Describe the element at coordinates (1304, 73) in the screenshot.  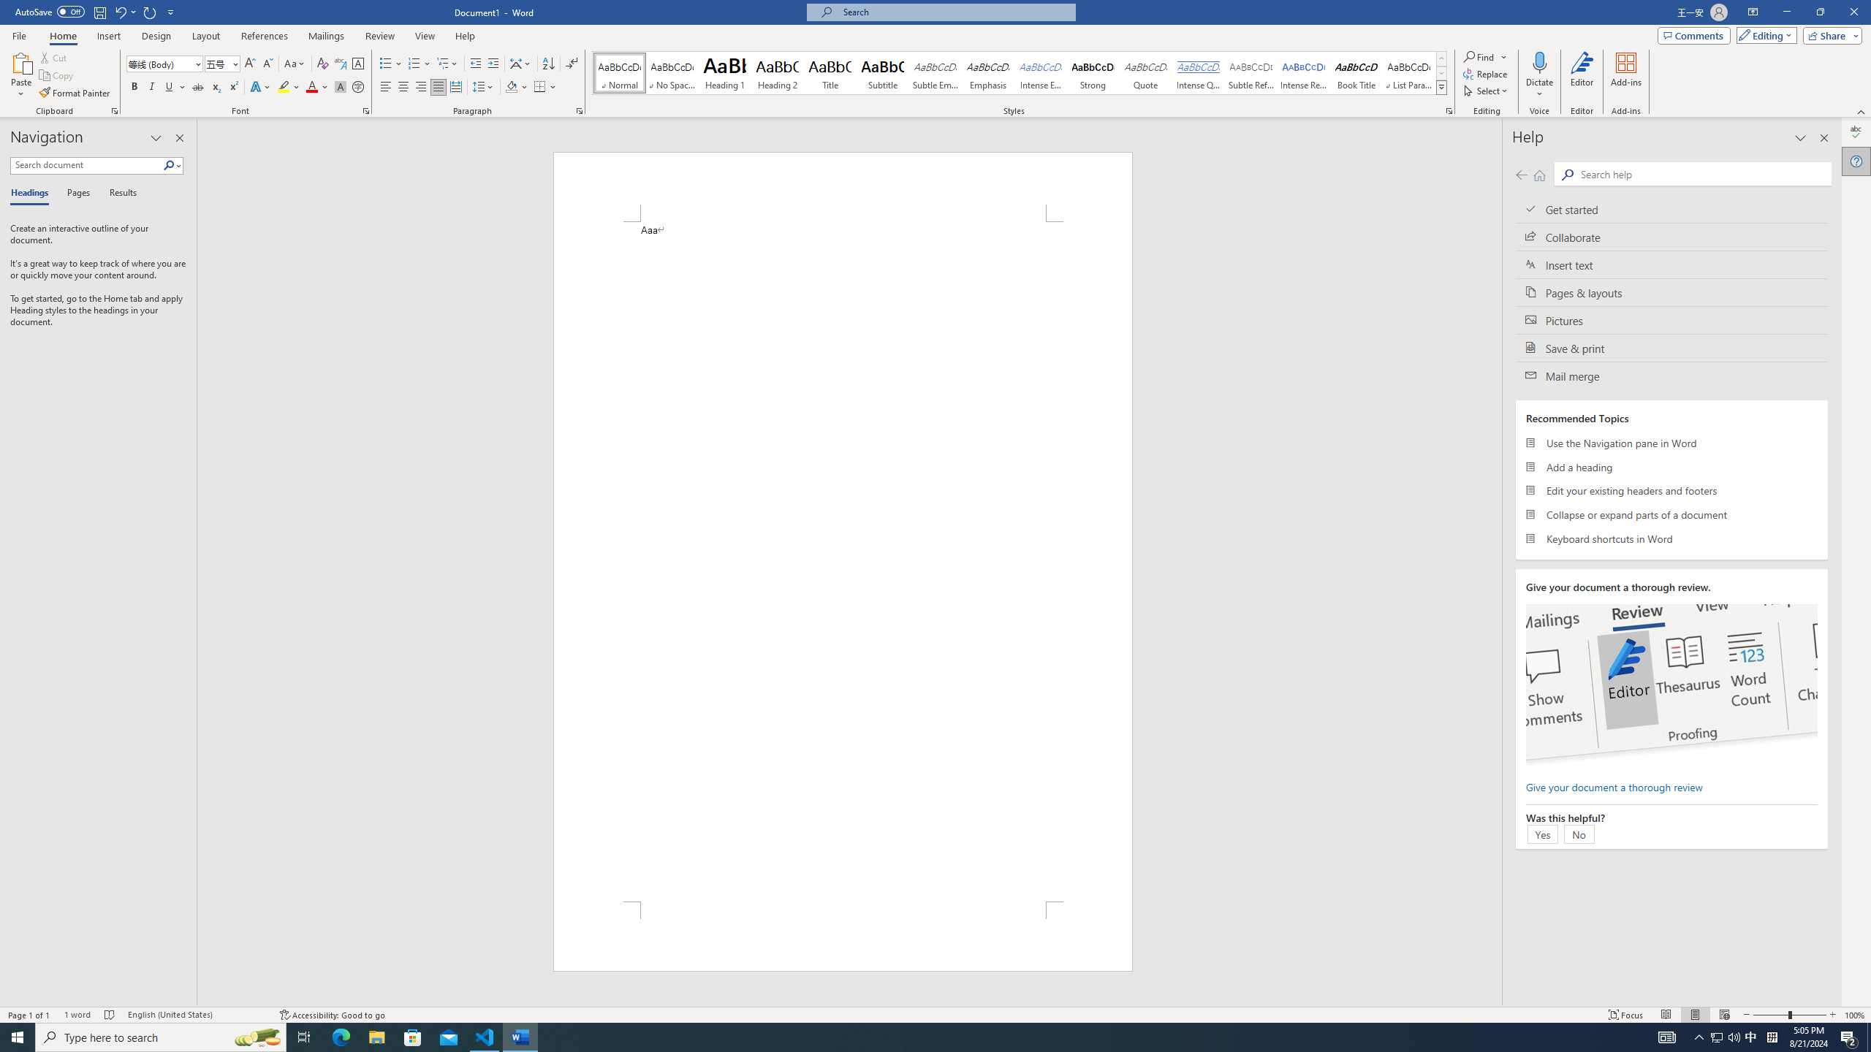
I see `Intense Reference` at that location.